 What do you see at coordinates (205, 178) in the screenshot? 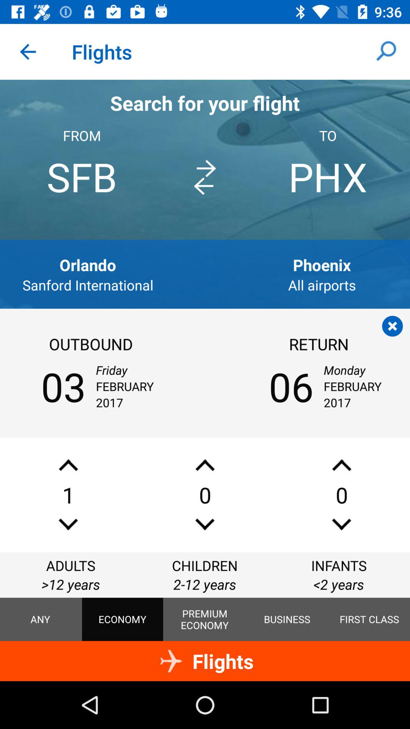
I see `switch to and from destinations` at bounding box center [205, 178].